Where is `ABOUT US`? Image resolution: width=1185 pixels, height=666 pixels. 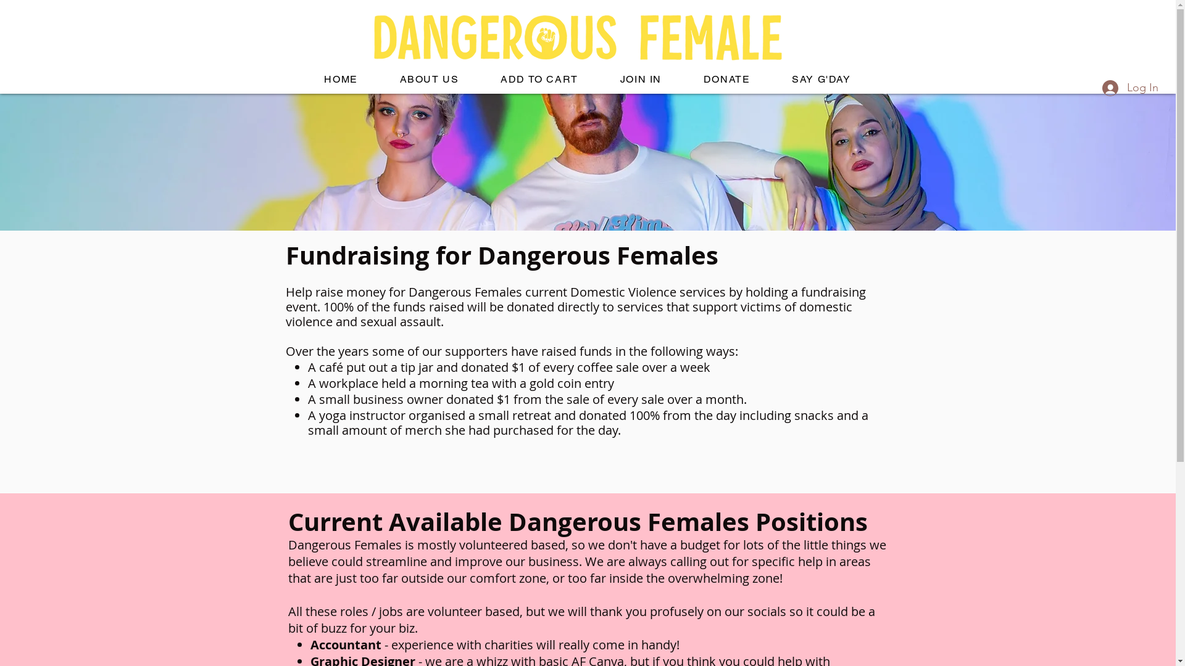
ABOUT US is located at coordinates (430, 80).